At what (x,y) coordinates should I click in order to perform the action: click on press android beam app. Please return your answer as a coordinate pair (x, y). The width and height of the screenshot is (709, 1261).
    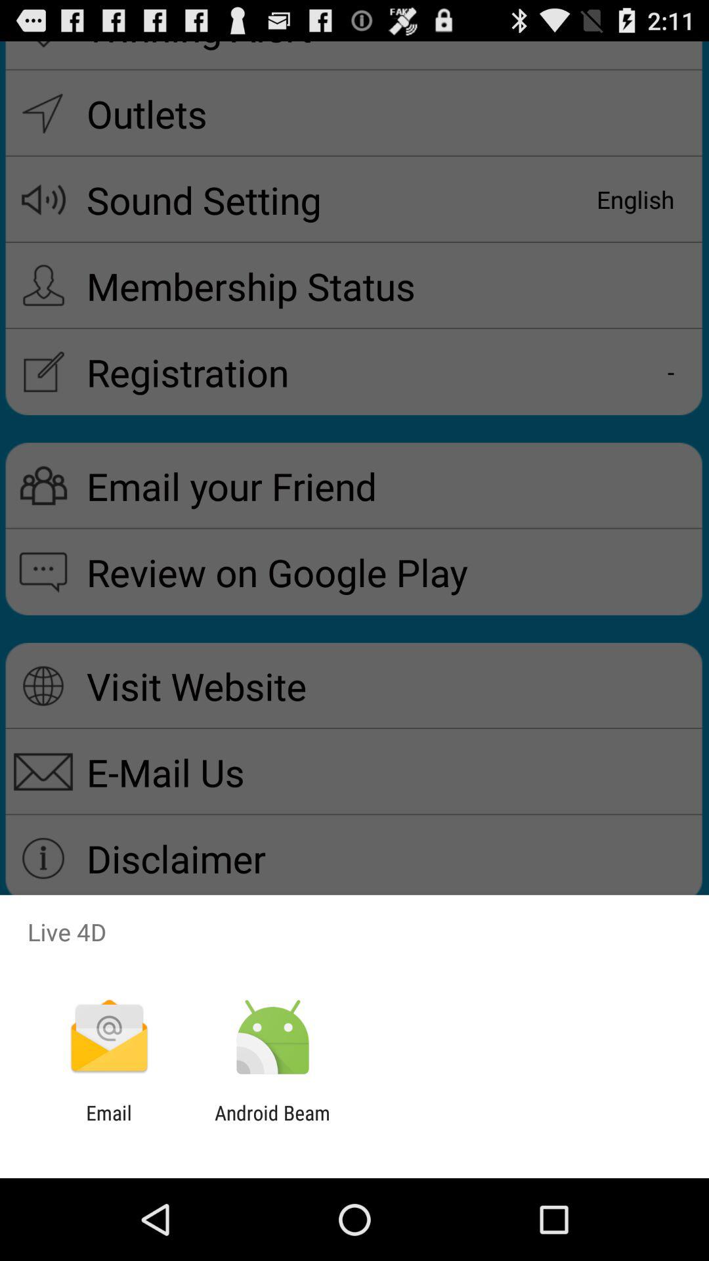
    Looking at the image, I should click on (272, 1124).